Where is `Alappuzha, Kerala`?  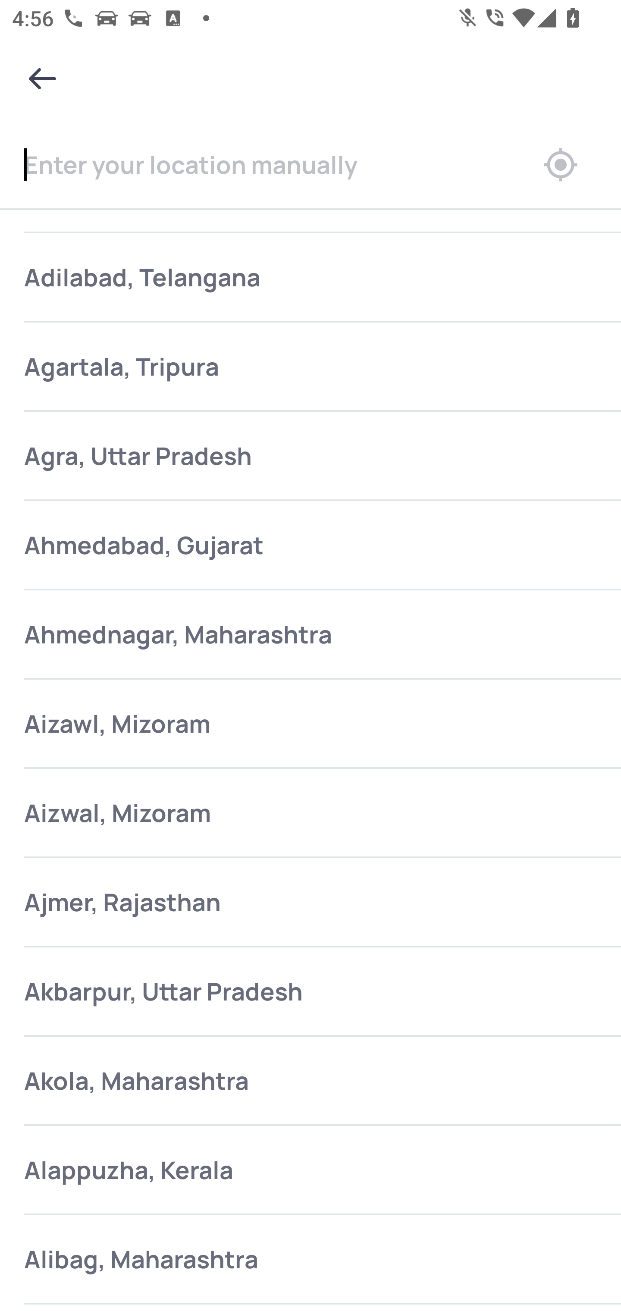 Alappuzha, Kerala is located at coordinates (310, 1170).